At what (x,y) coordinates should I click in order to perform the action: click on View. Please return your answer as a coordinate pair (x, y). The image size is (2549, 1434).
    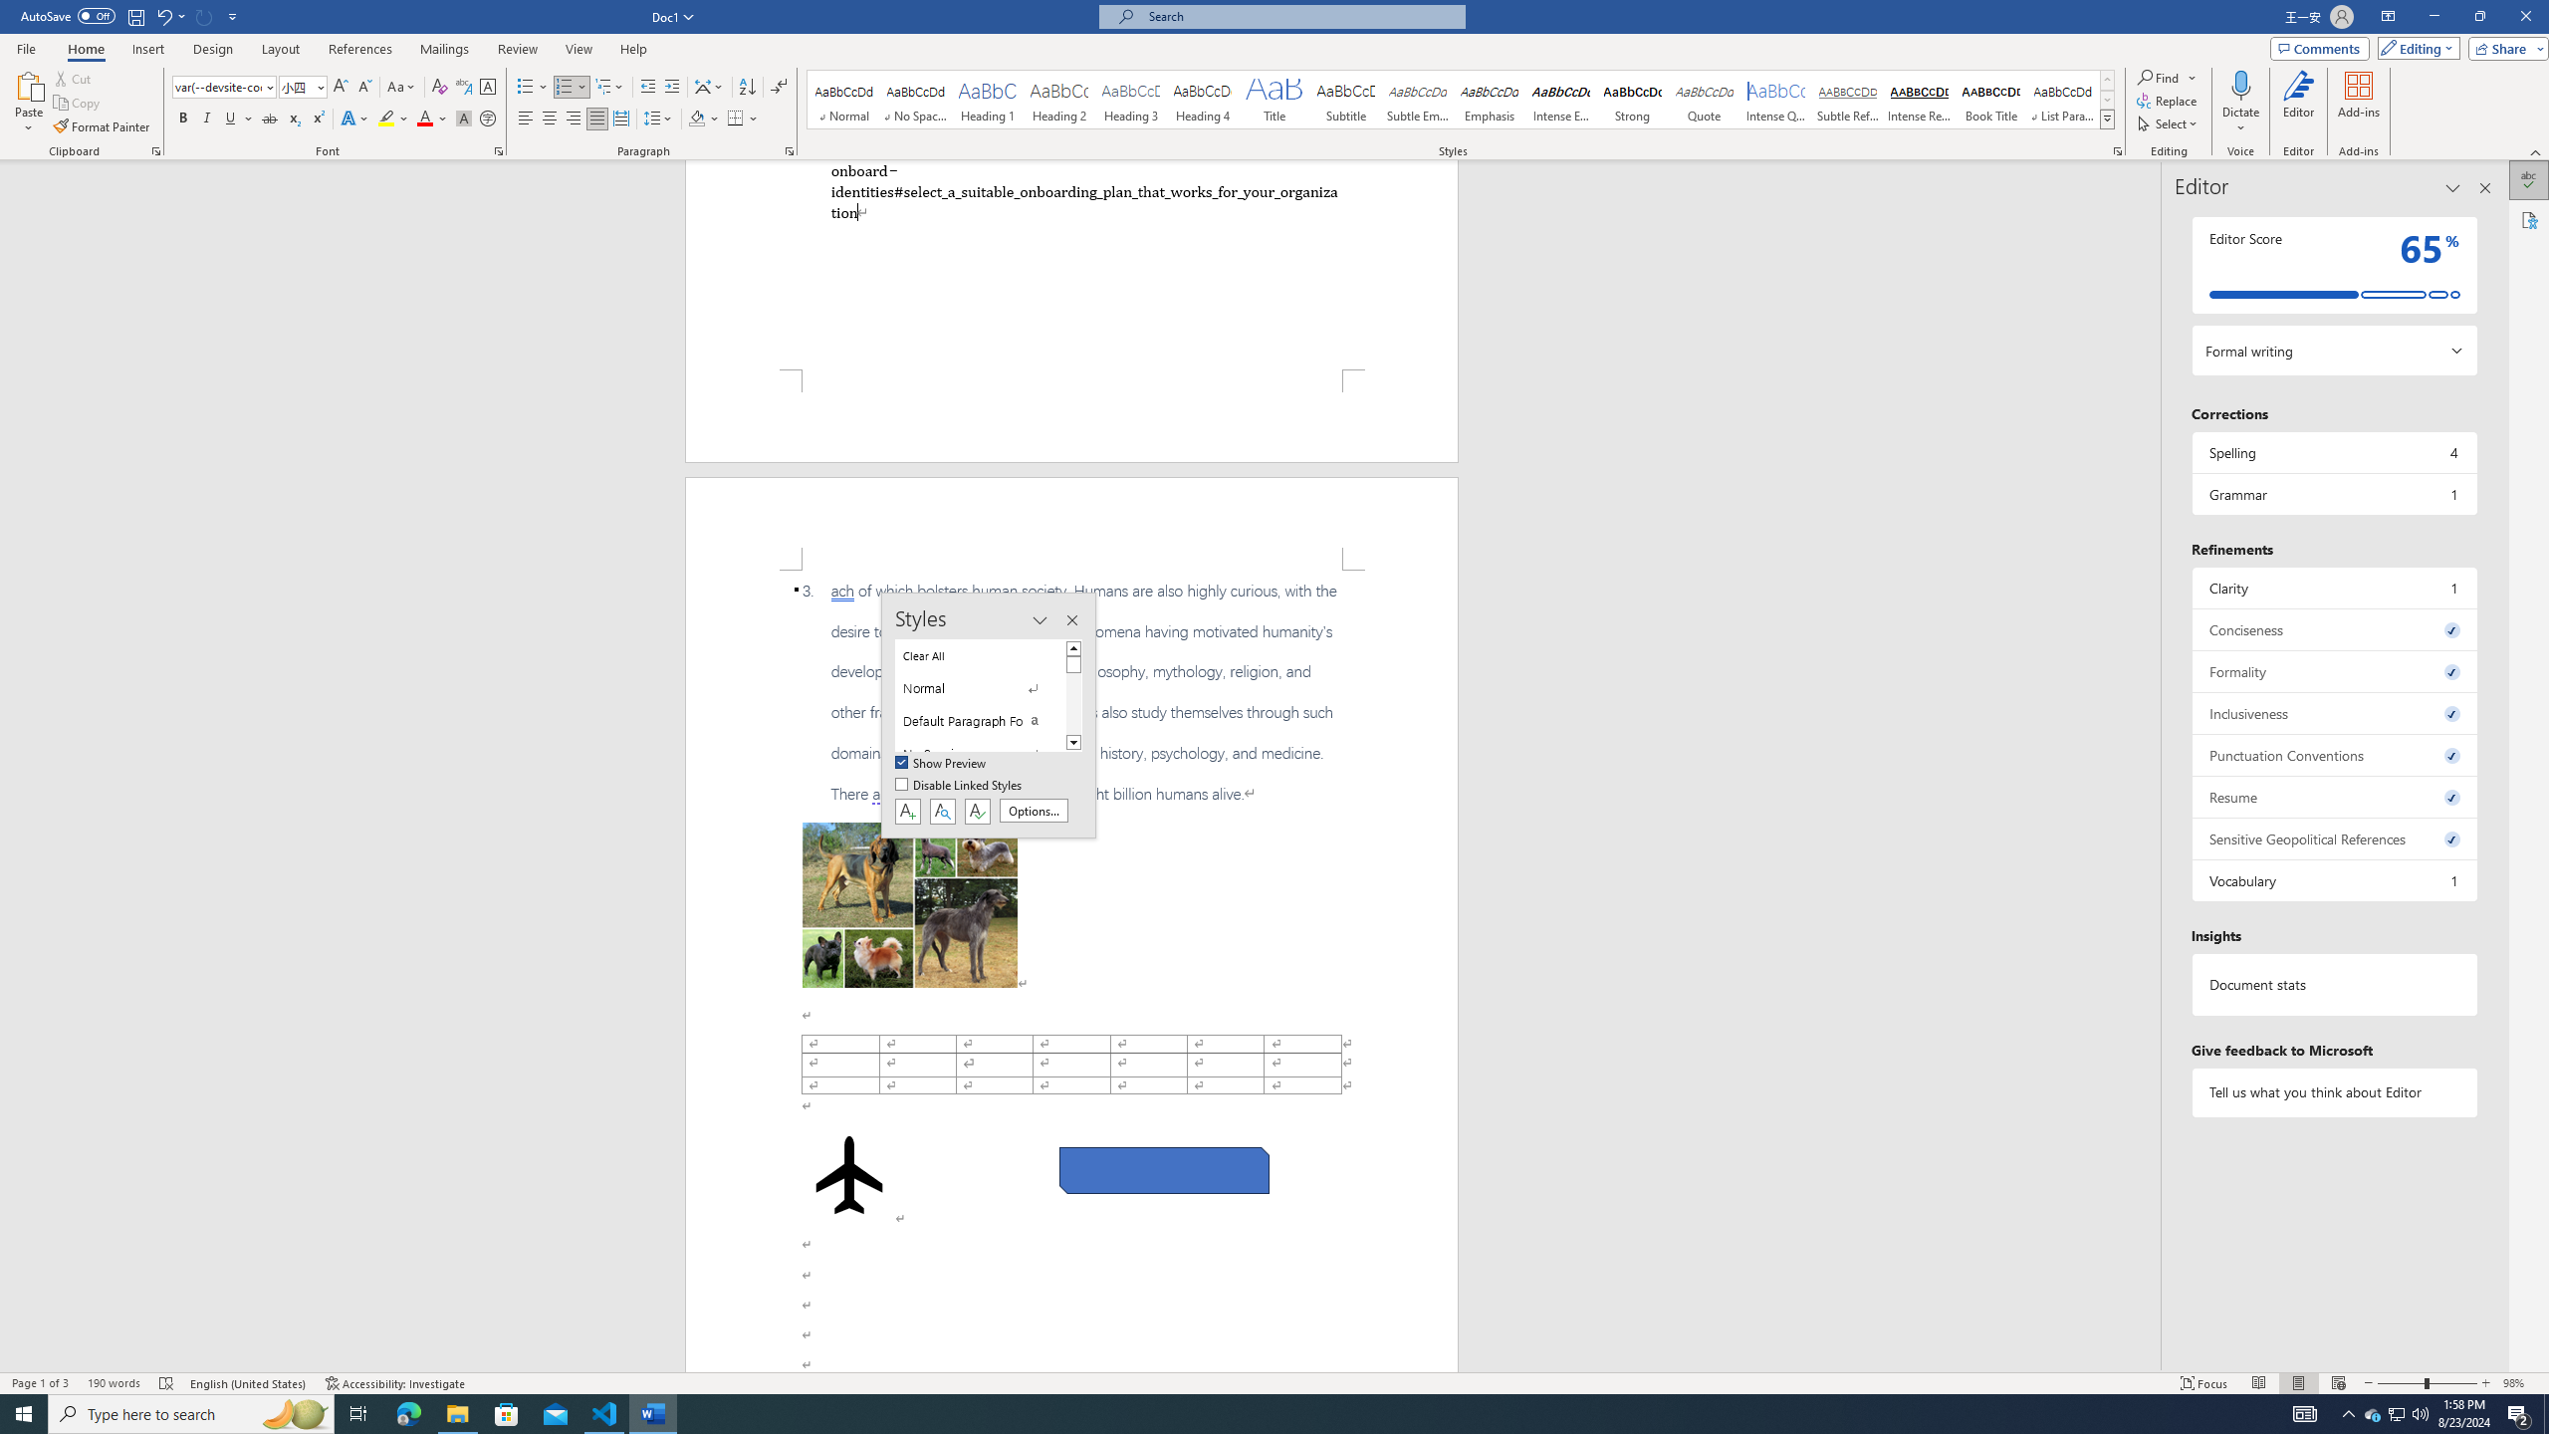
    Looking at the image, I should click on (579, 49).